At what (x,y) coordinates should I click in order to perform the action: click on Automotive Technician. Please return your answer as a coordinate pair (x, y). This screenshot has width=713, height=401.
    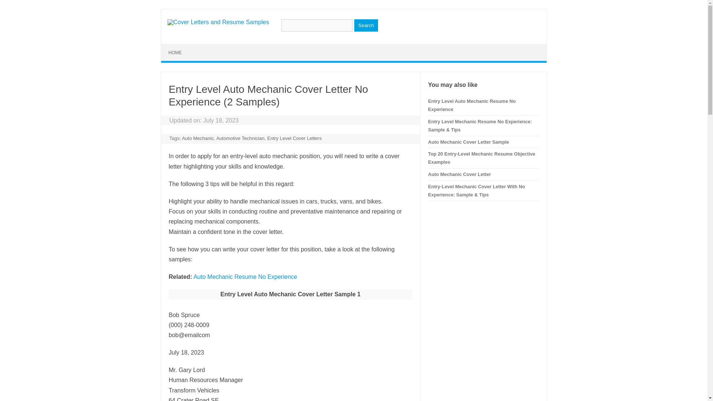
    Looking at the image, I should click on (240, 138).